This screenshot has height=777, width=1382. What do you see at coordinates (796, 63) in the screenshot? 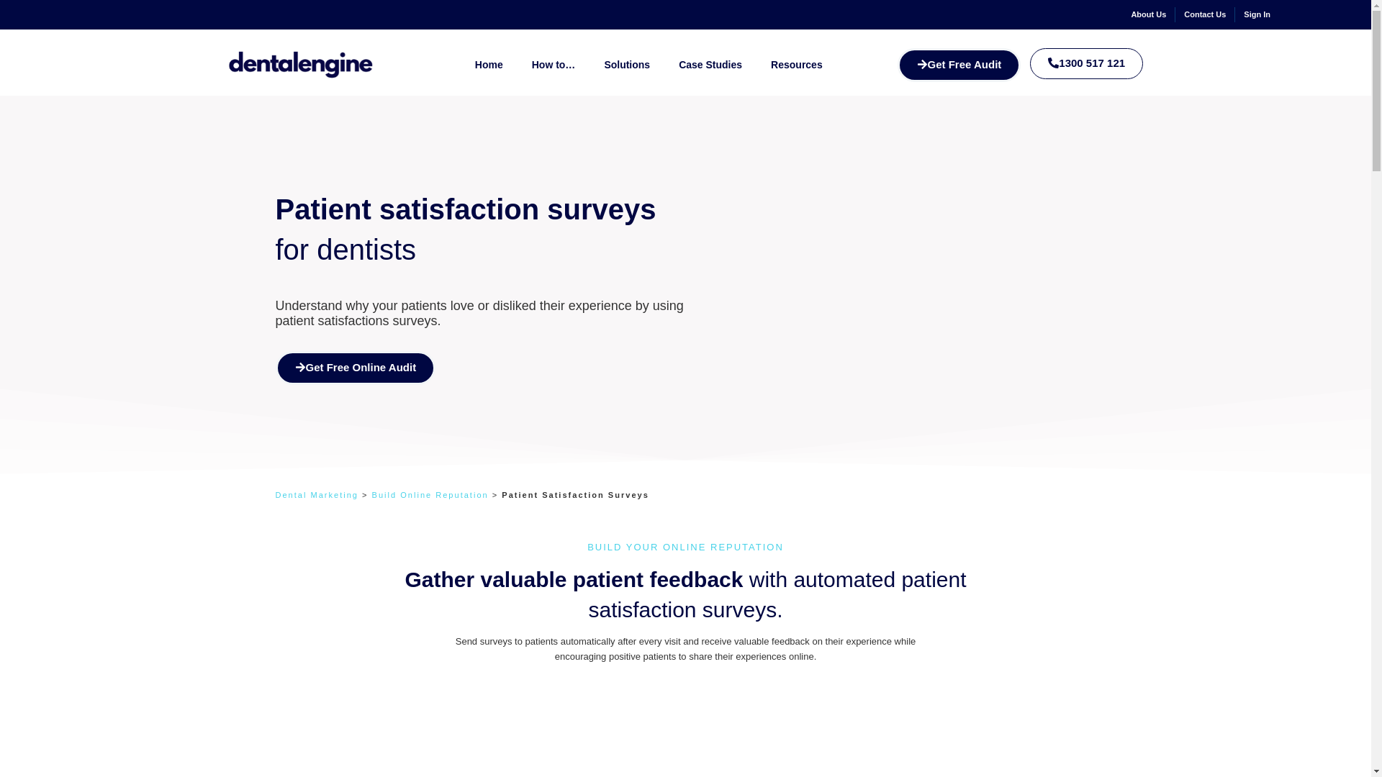
I see `Resources` at bounding box center [796, 63].